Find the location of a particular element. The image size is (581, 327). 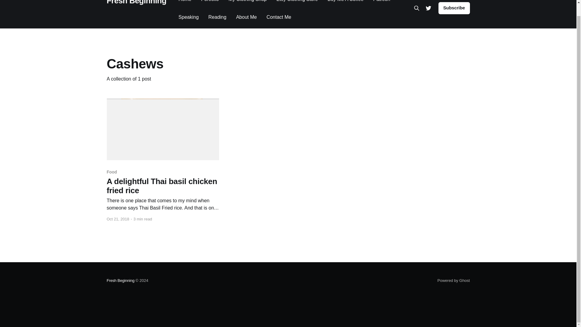

Speaking is located at coordinates (188, 17).